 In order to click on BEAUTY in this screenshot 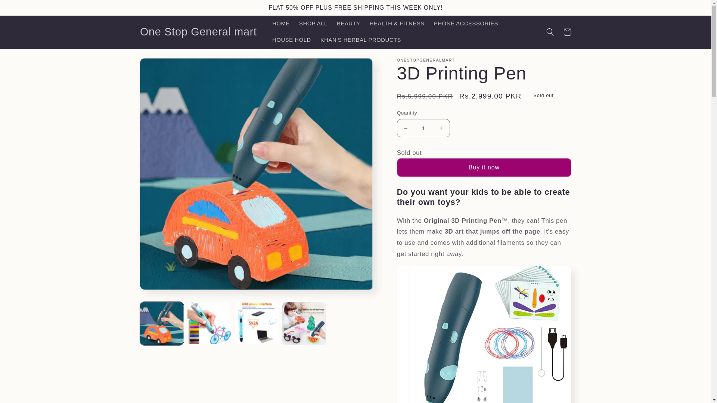, I will do `click(349, 24)`.